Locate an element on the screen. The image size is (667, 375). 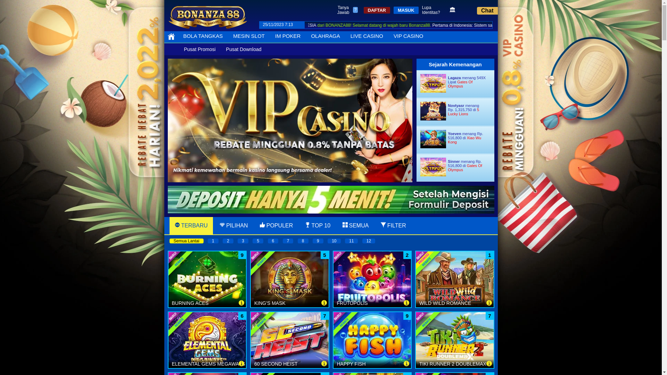
Xiao Wu Kong is located at coordinates (464, 140).